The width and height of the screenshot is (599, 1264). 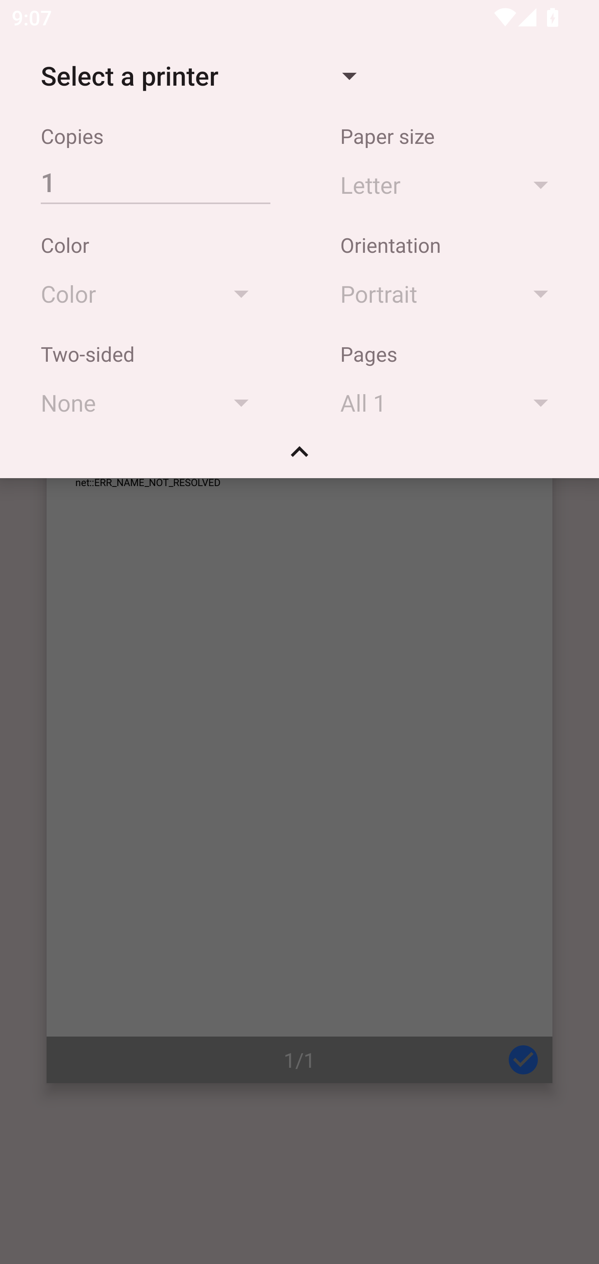 I want to click on None, so click(x=152, y=402).